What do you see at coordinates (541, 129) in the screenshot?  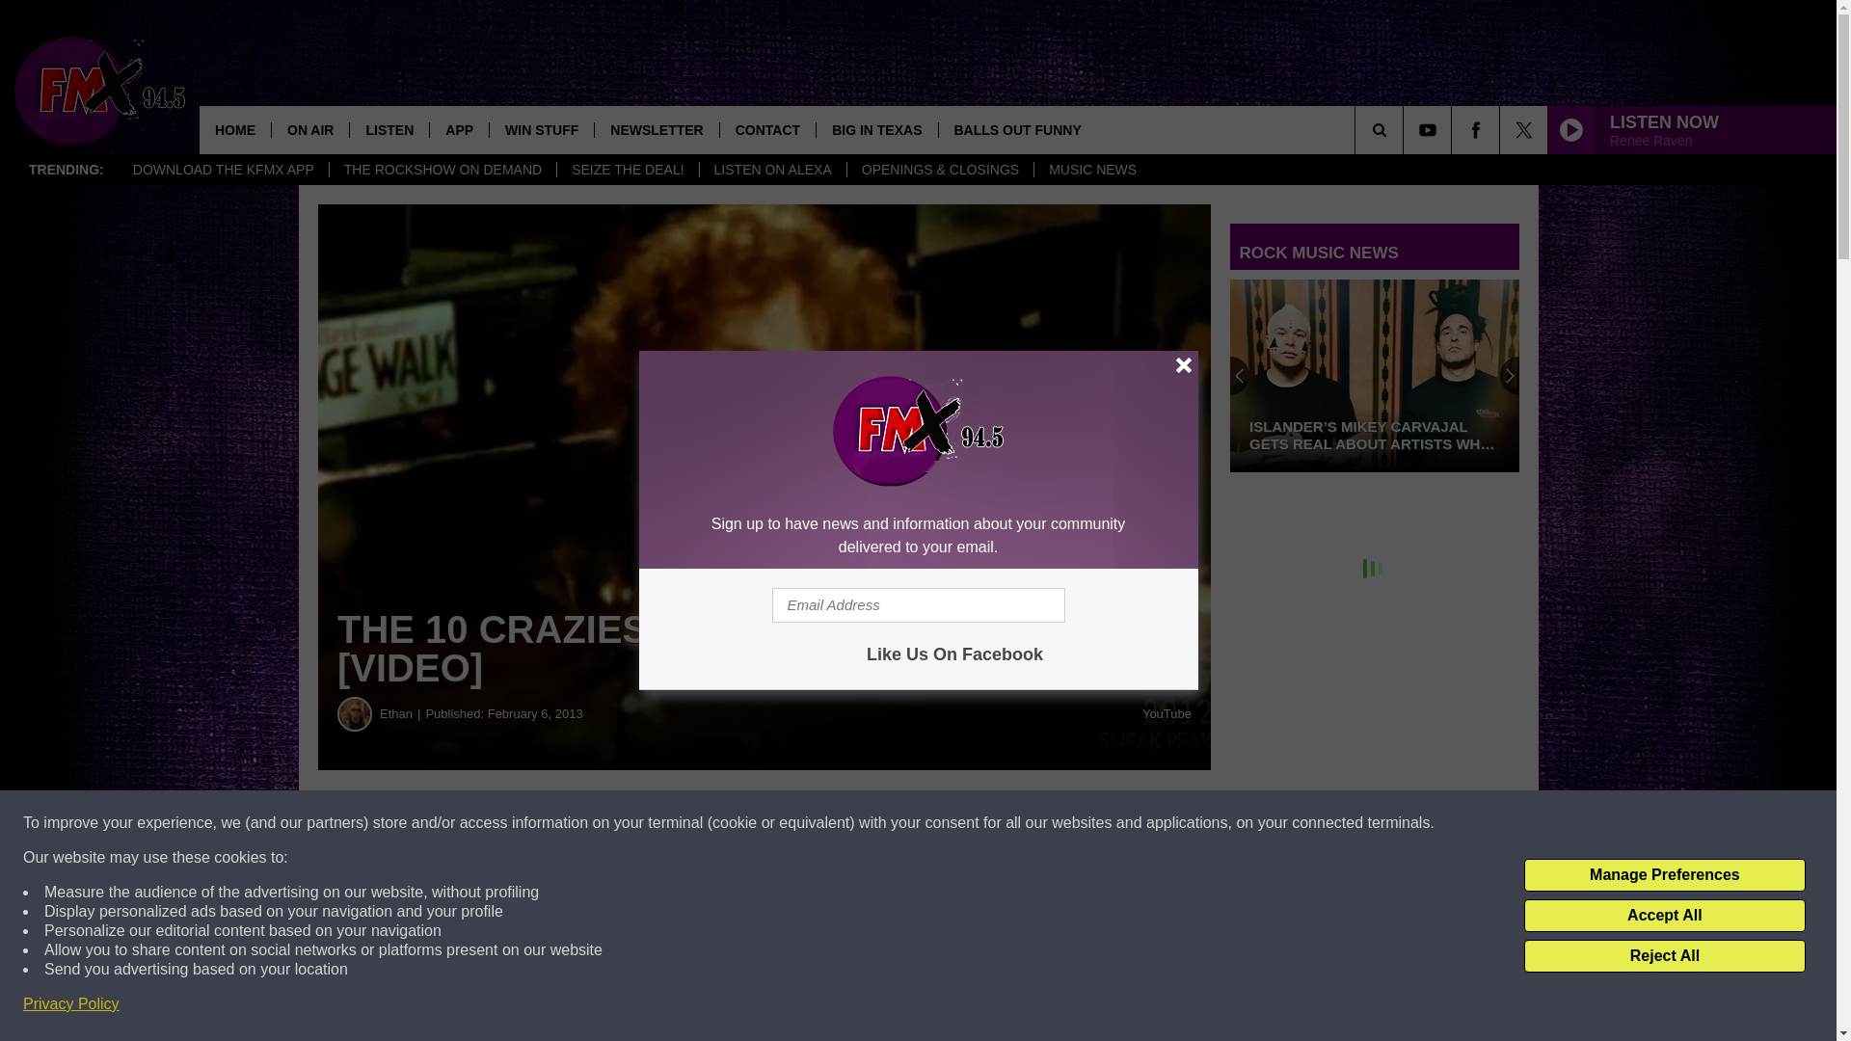 I see `WIN STUFF` at bounding box center [541, 129].